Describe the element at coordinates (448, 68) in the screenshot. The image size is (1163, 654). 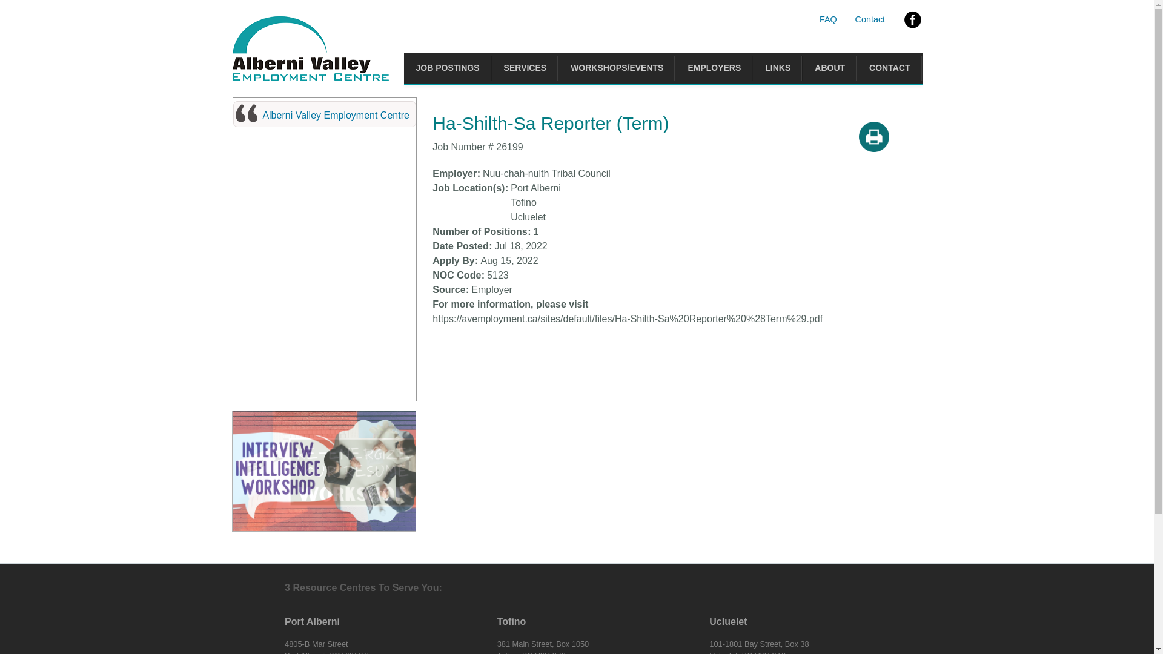
I see `JOB POSTINGS` at that location.